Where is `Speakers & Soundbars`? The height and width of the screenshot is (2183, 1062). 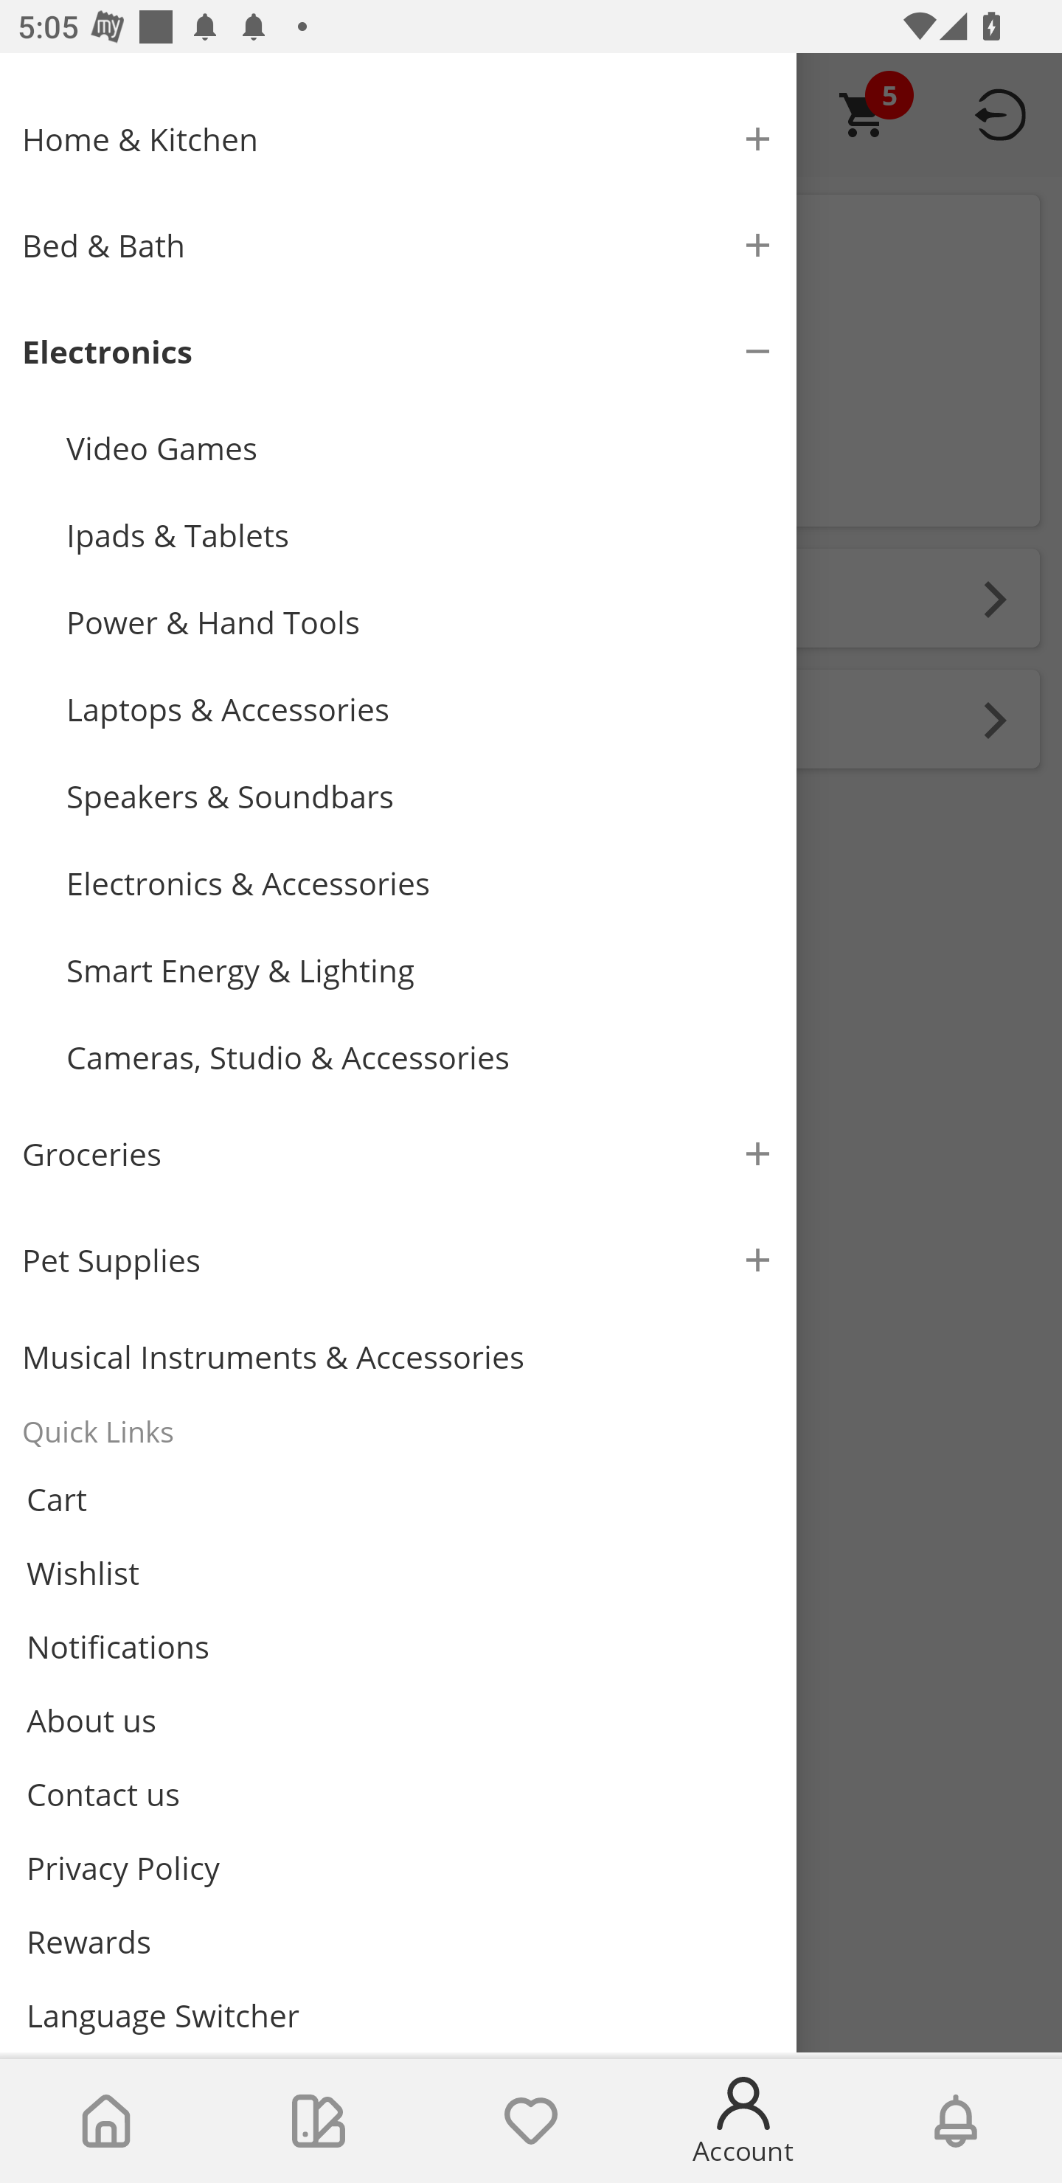
Speakers & Soundbars is located at coordinates (420, 796).